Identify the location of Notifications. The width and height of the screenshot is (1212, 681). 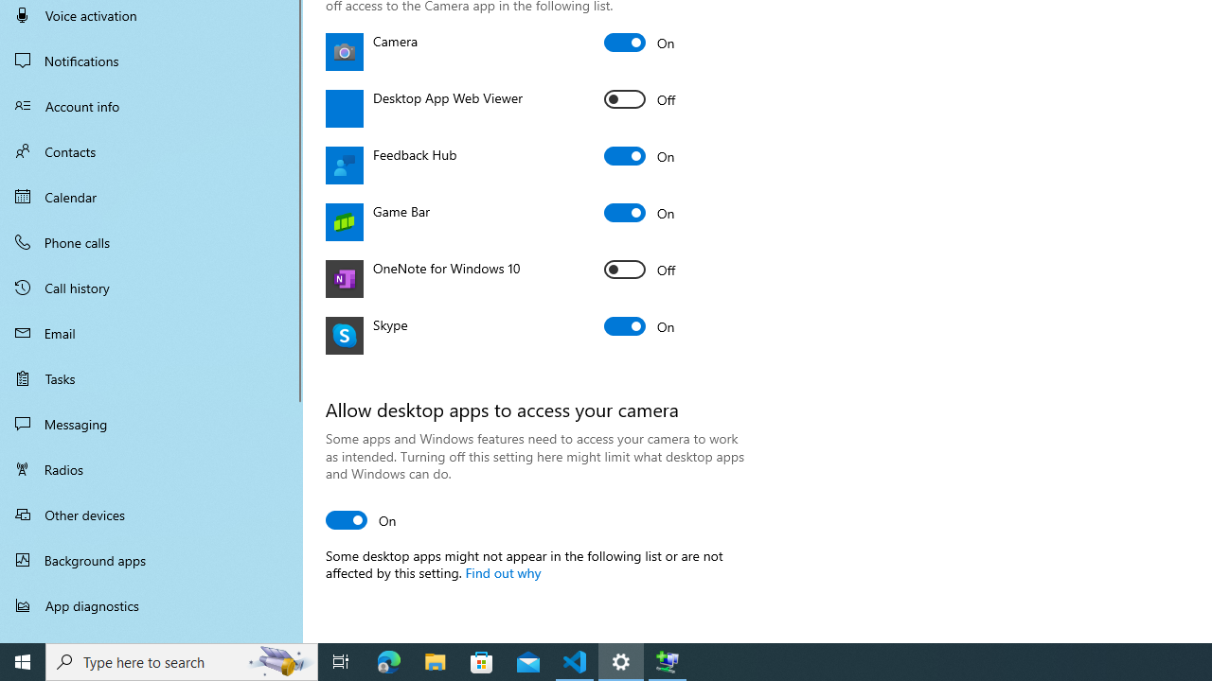
(151, 61).